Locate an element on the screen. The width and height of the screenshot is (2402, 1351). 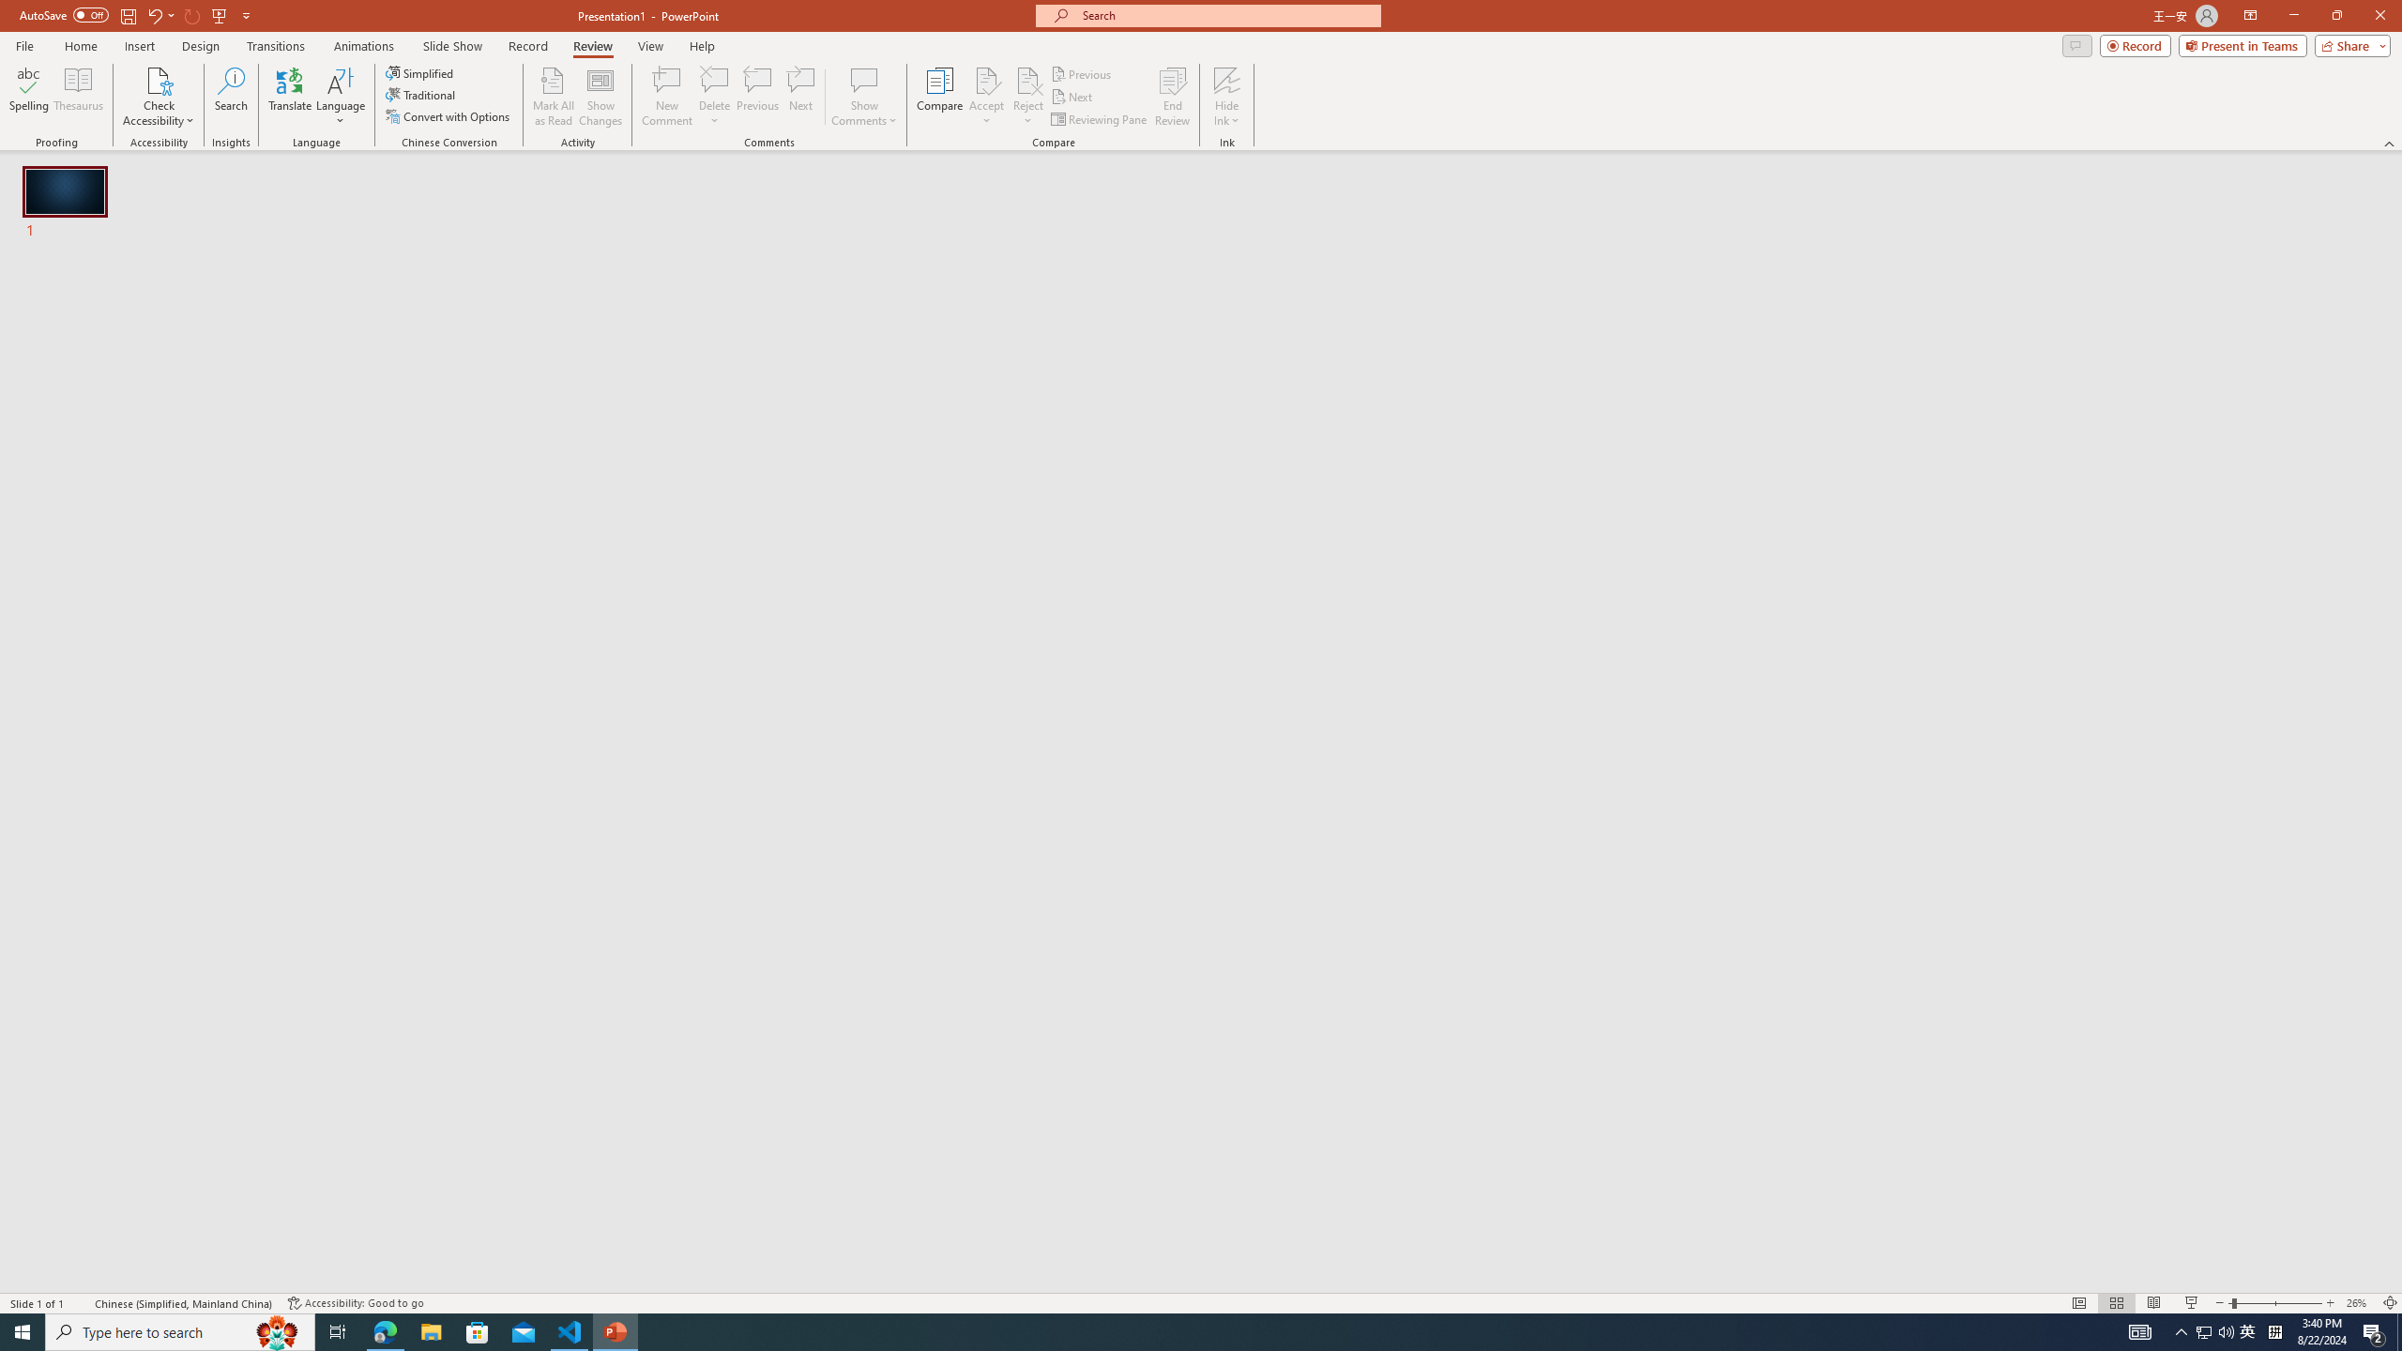
Reviewing Pane is located at coordinates (1100, 120).